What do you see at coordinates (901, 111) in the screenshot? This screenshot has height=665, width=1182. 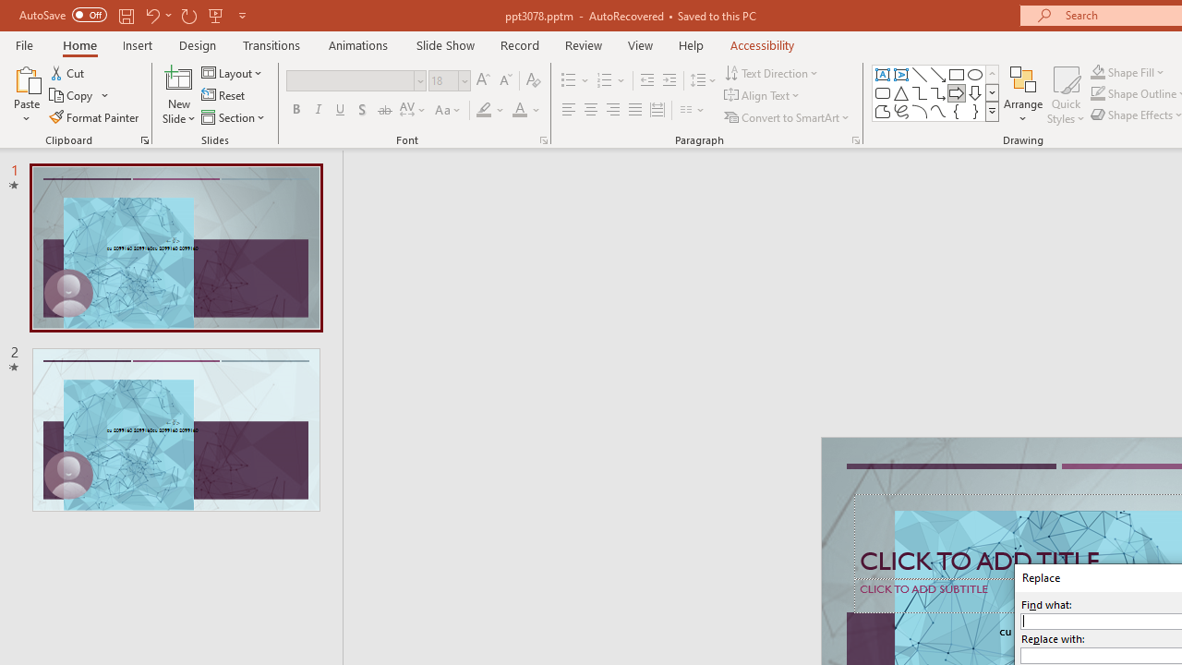 I see `Freeform: Scribble` at bounding box center [901, 111].